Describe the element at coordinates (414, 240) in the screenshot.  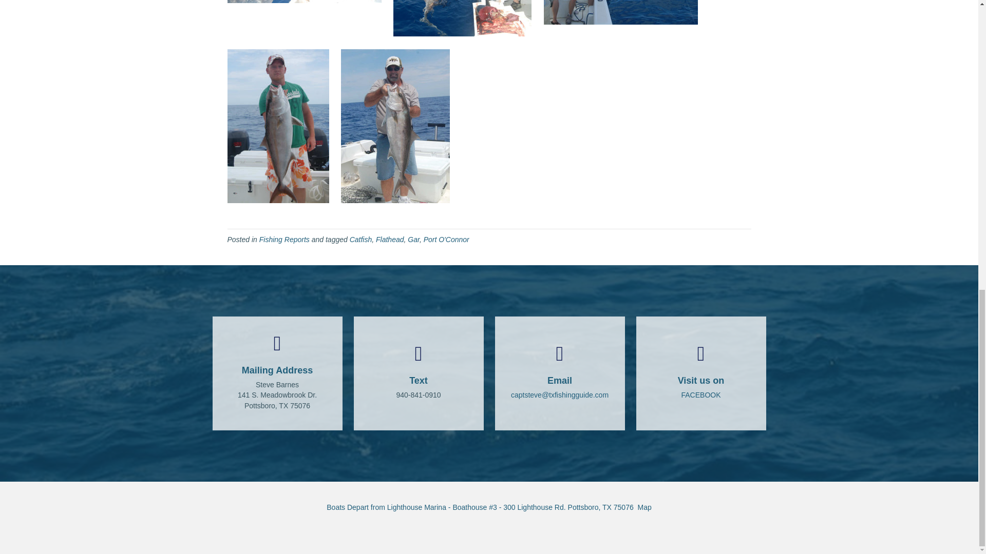
I see `Gar` at that location.